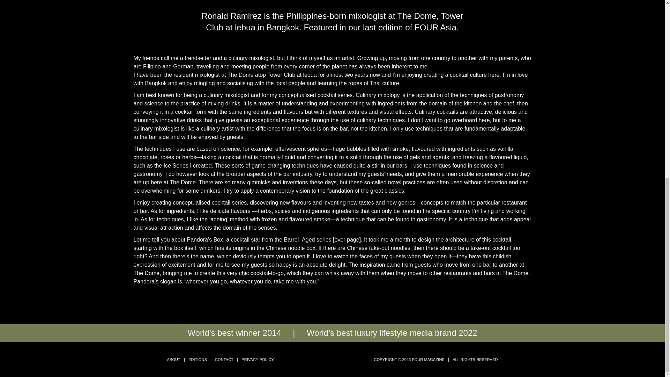  What do you see at coordinates (198, 359) in the screenshot?
I see `EDITIONS` at bounding box center [198, 359].